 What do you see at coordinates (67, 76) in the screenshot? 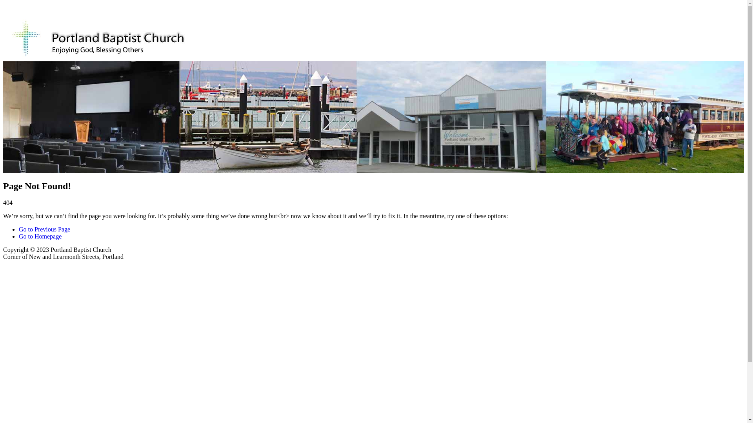
I see `Porland Baptist Church` at bounding box center [67, 76].